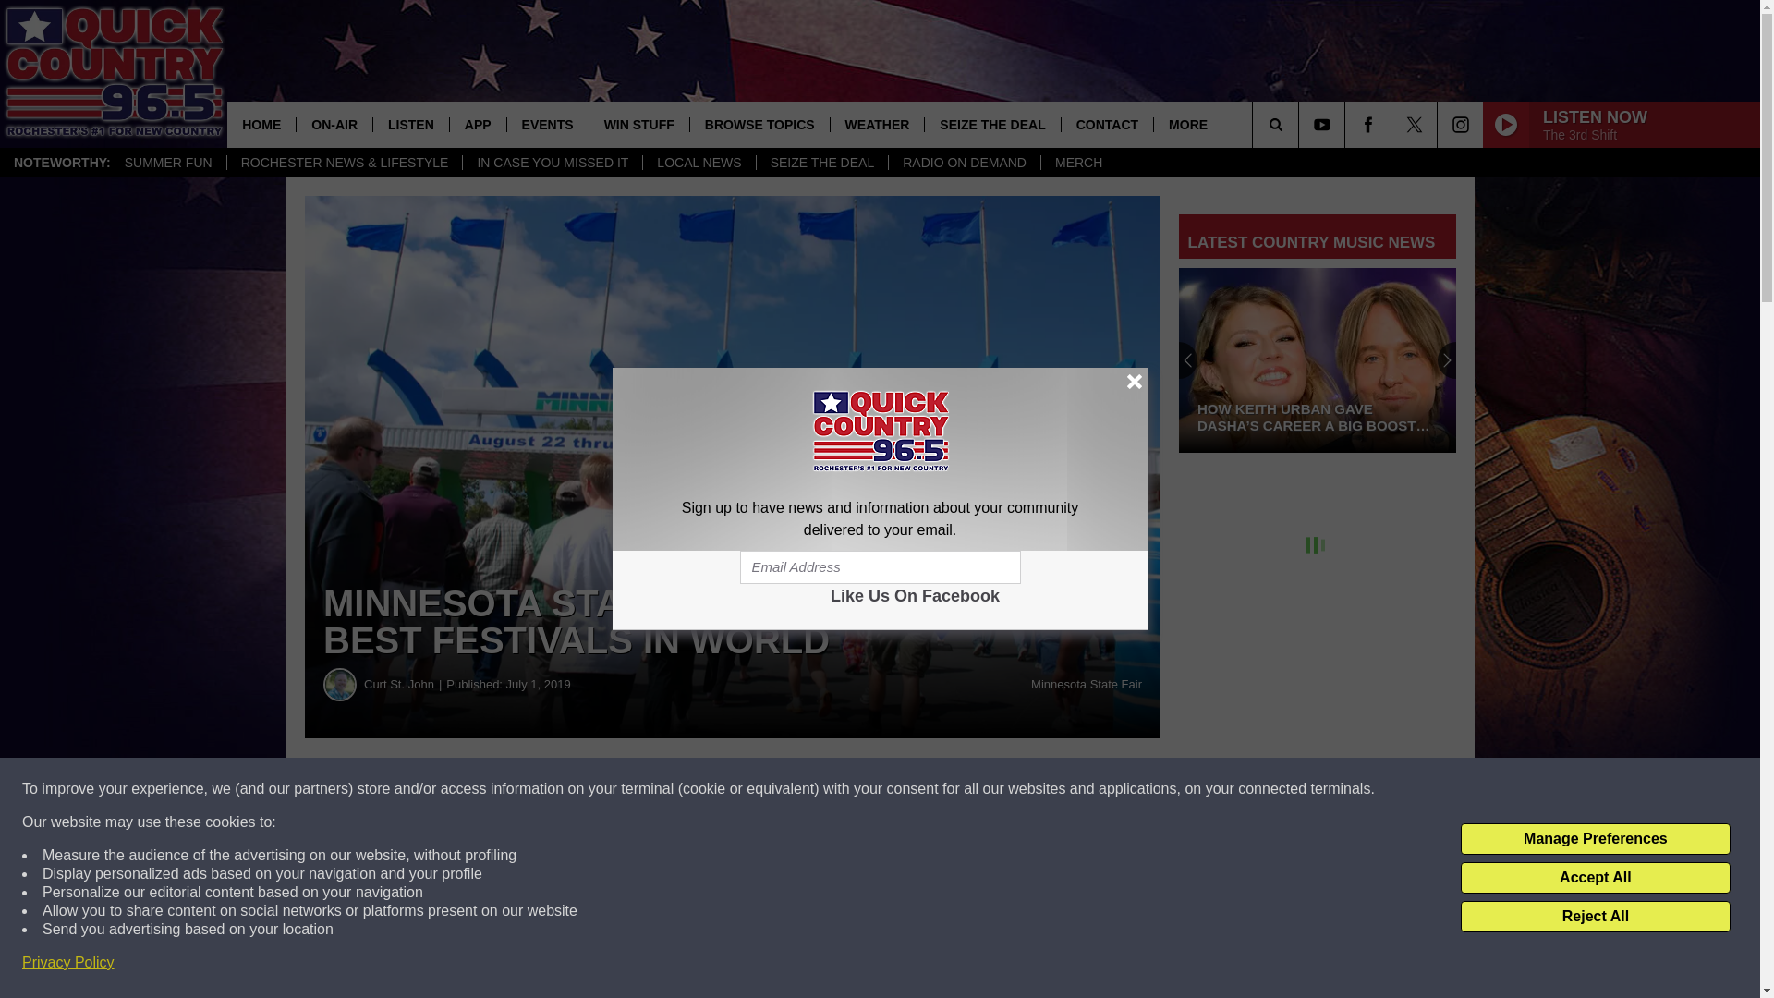 Image resolution: width=1774 pixels, height=998 pixels. Describe the element at coordinates (261, 124) in the screenshot. I see `HOME` at that location.